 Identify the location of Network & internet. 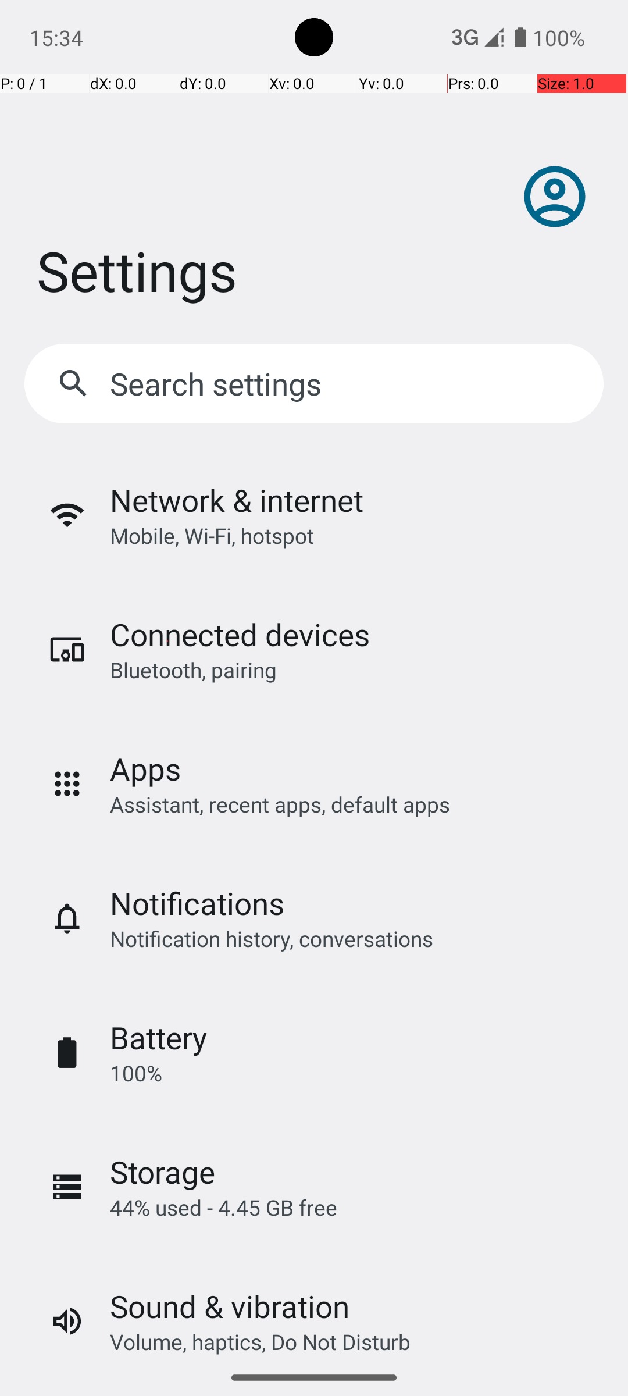
(237, 500).